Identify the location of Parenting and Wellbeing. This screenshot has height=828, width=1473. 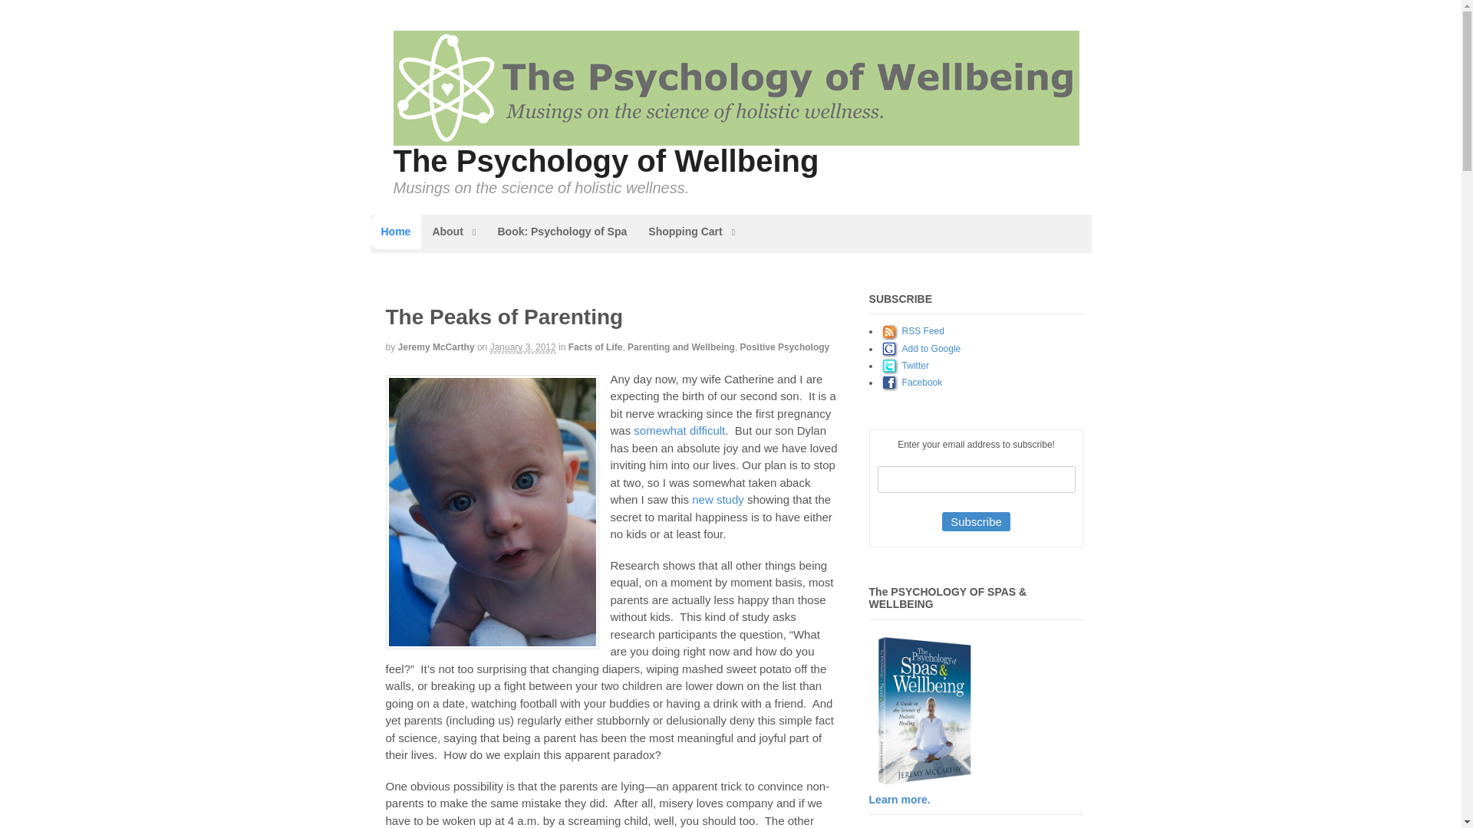
(681, 347).